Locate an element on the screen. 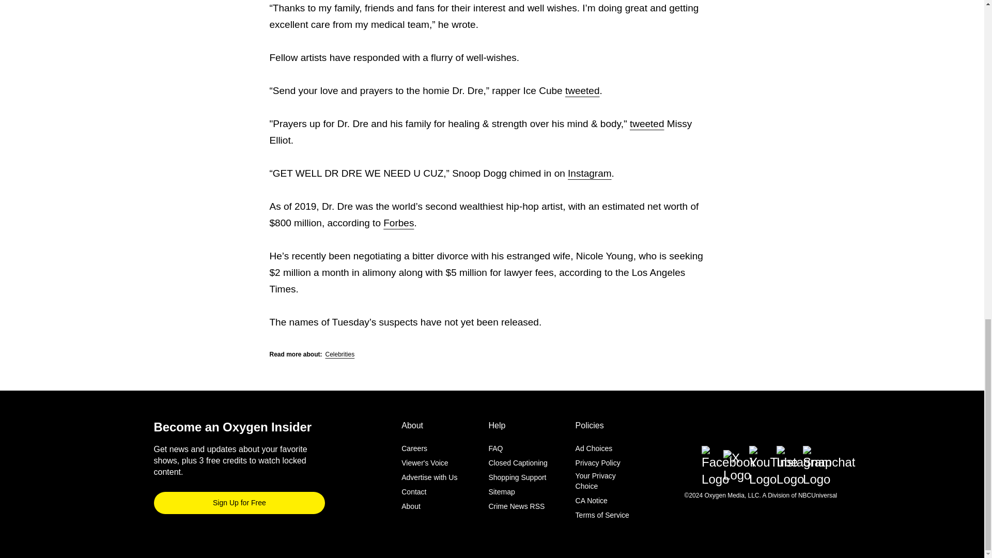 The height and width of the screenshot is (558, 992). Forbes is located at coordinates (398, 223).